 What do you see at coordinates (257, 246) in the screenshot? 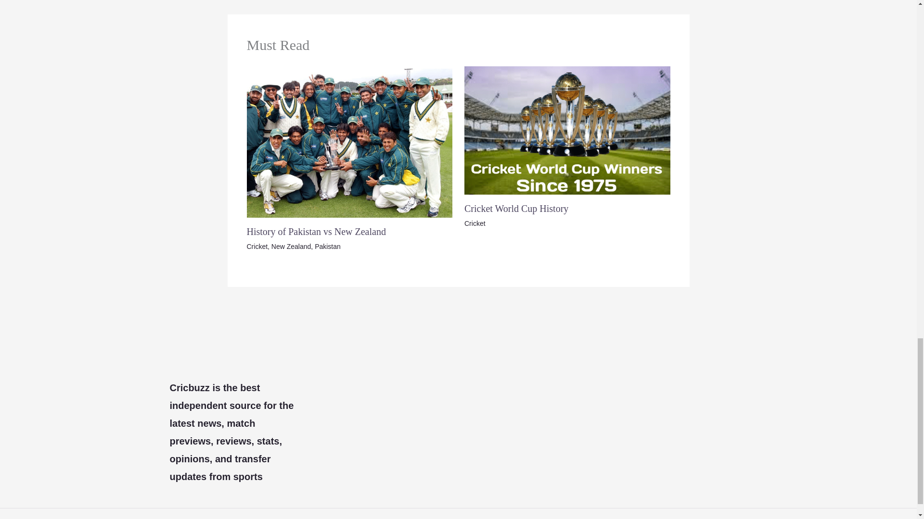
I see `Cricket` at bounding box center [257, 246].